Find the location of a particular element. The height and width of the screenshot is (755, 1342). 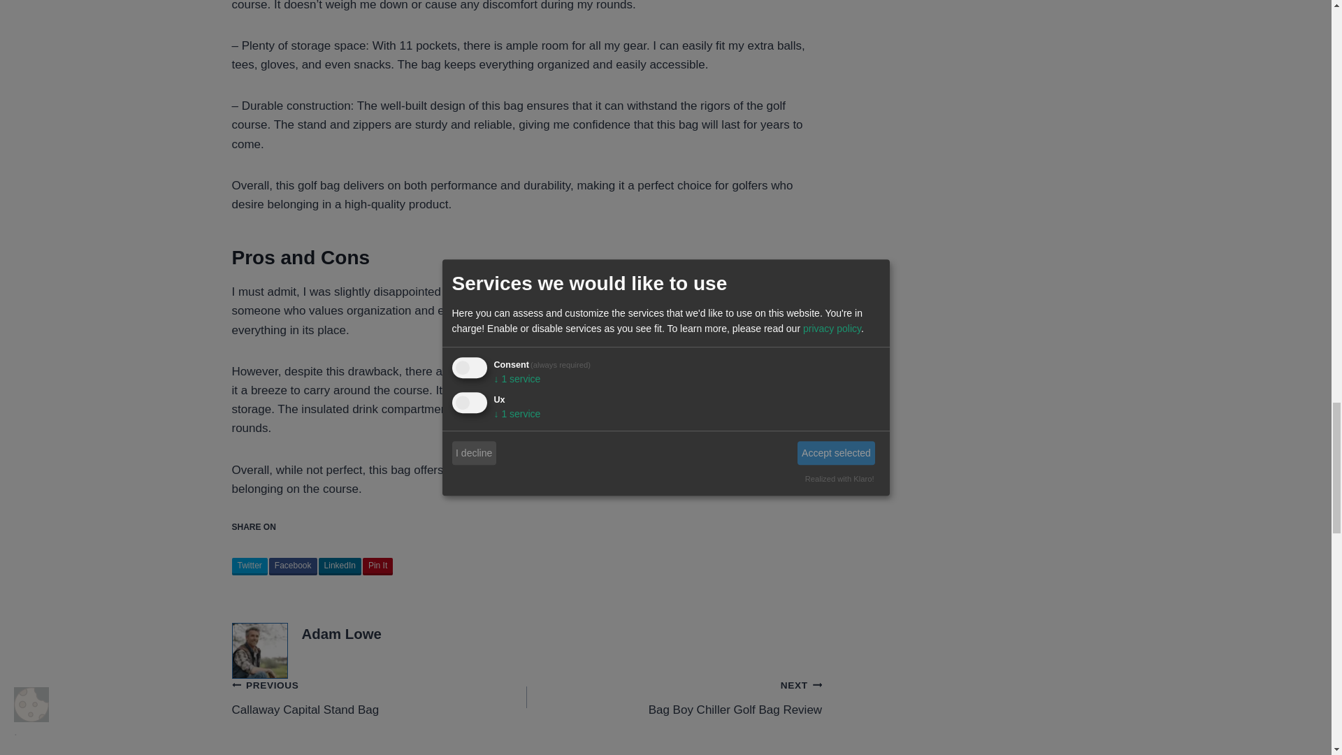

Adam Lowe is located at coordinates (340, 566).